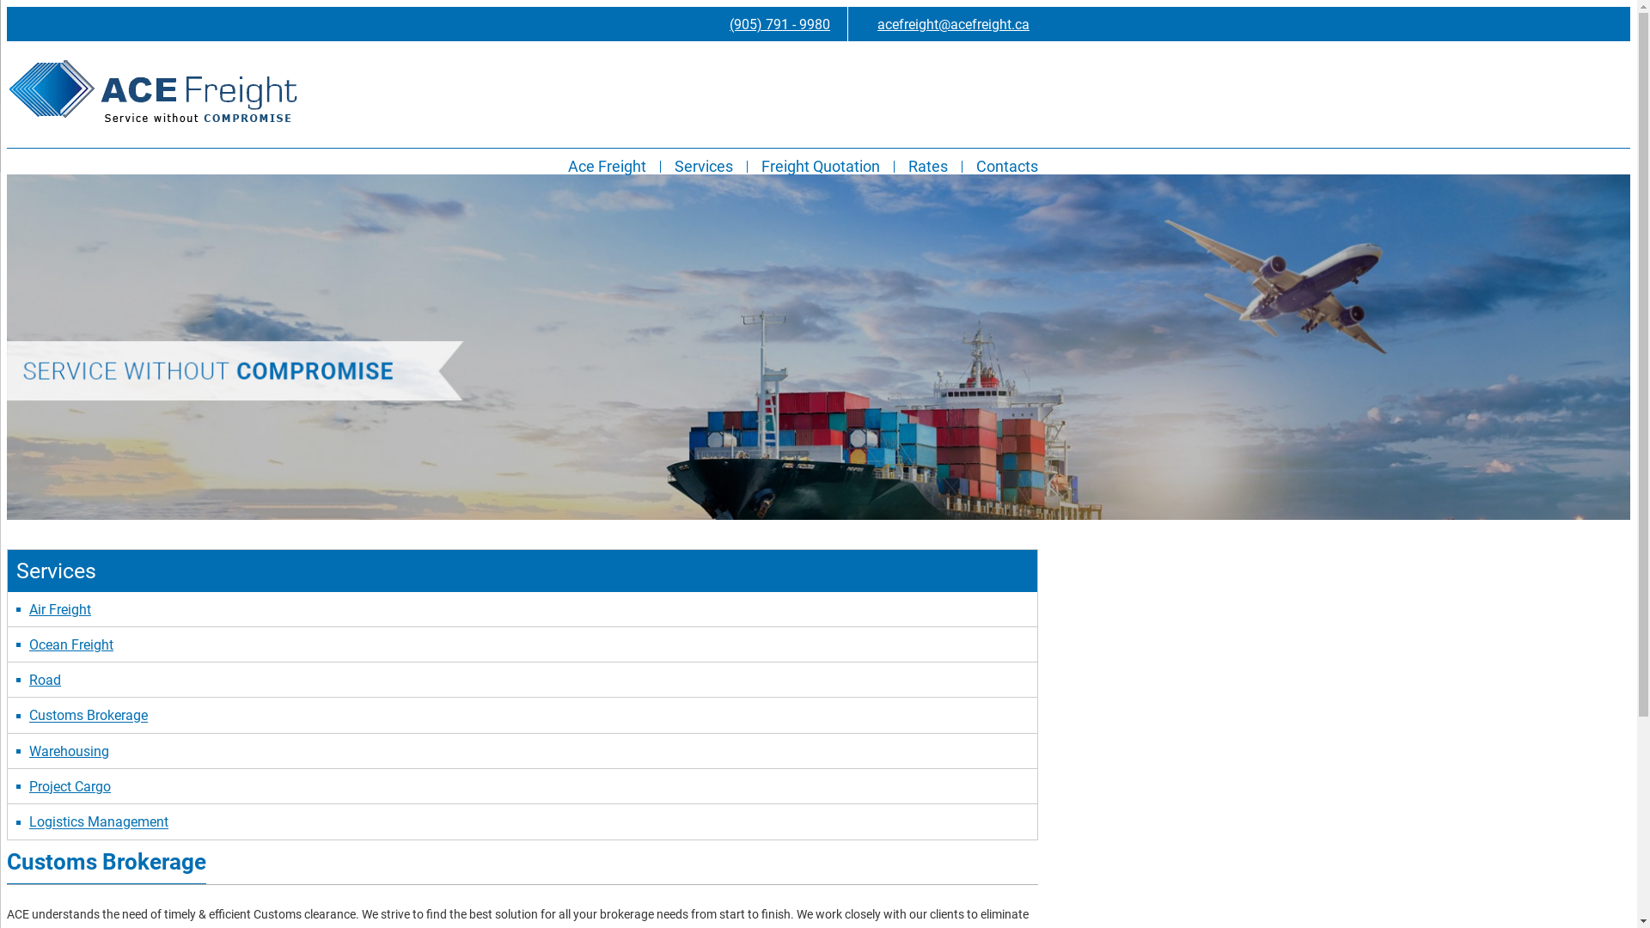 The height and width of the screenshot is (928, 1650). Describe the element at coordinates (60, 610) in the screenshot. I see `Air Freight` at that location.